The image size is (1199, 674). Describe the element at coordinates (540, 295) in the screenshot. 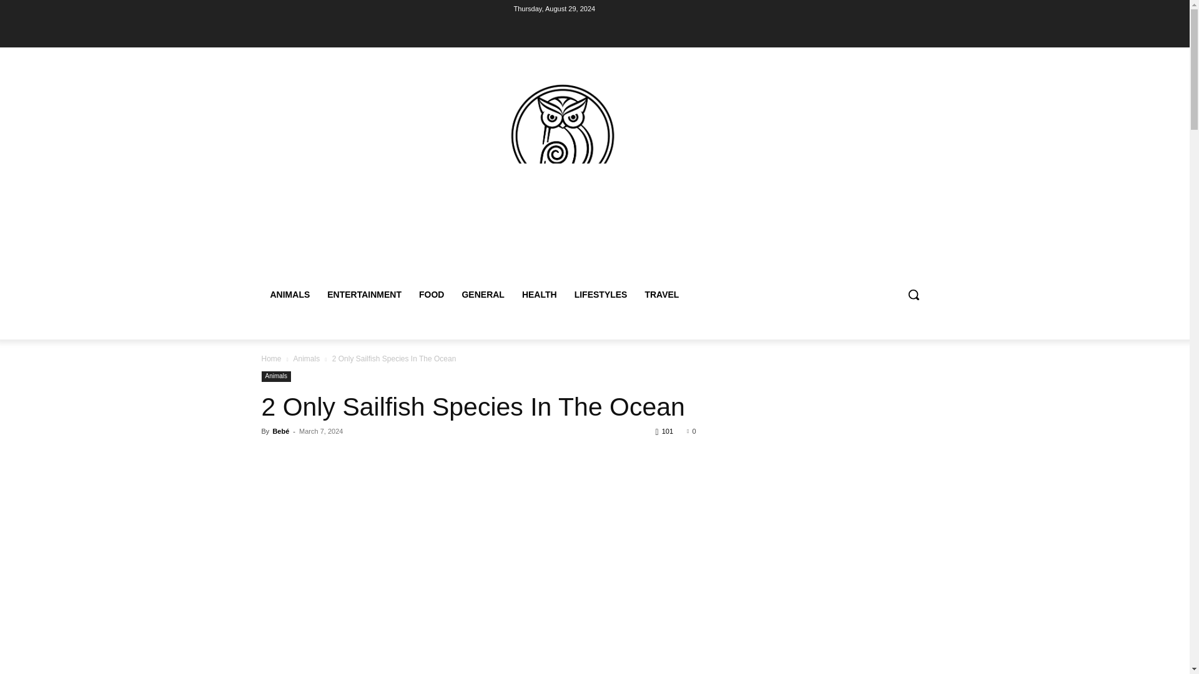

I see `HEALTH` at that location.